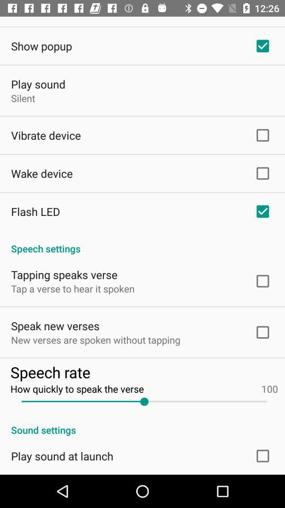  What do you see at coordinates (142, 243) in the screenshot?
I see `launch app above tapping speaks verse` at bounding box center [142, 243].